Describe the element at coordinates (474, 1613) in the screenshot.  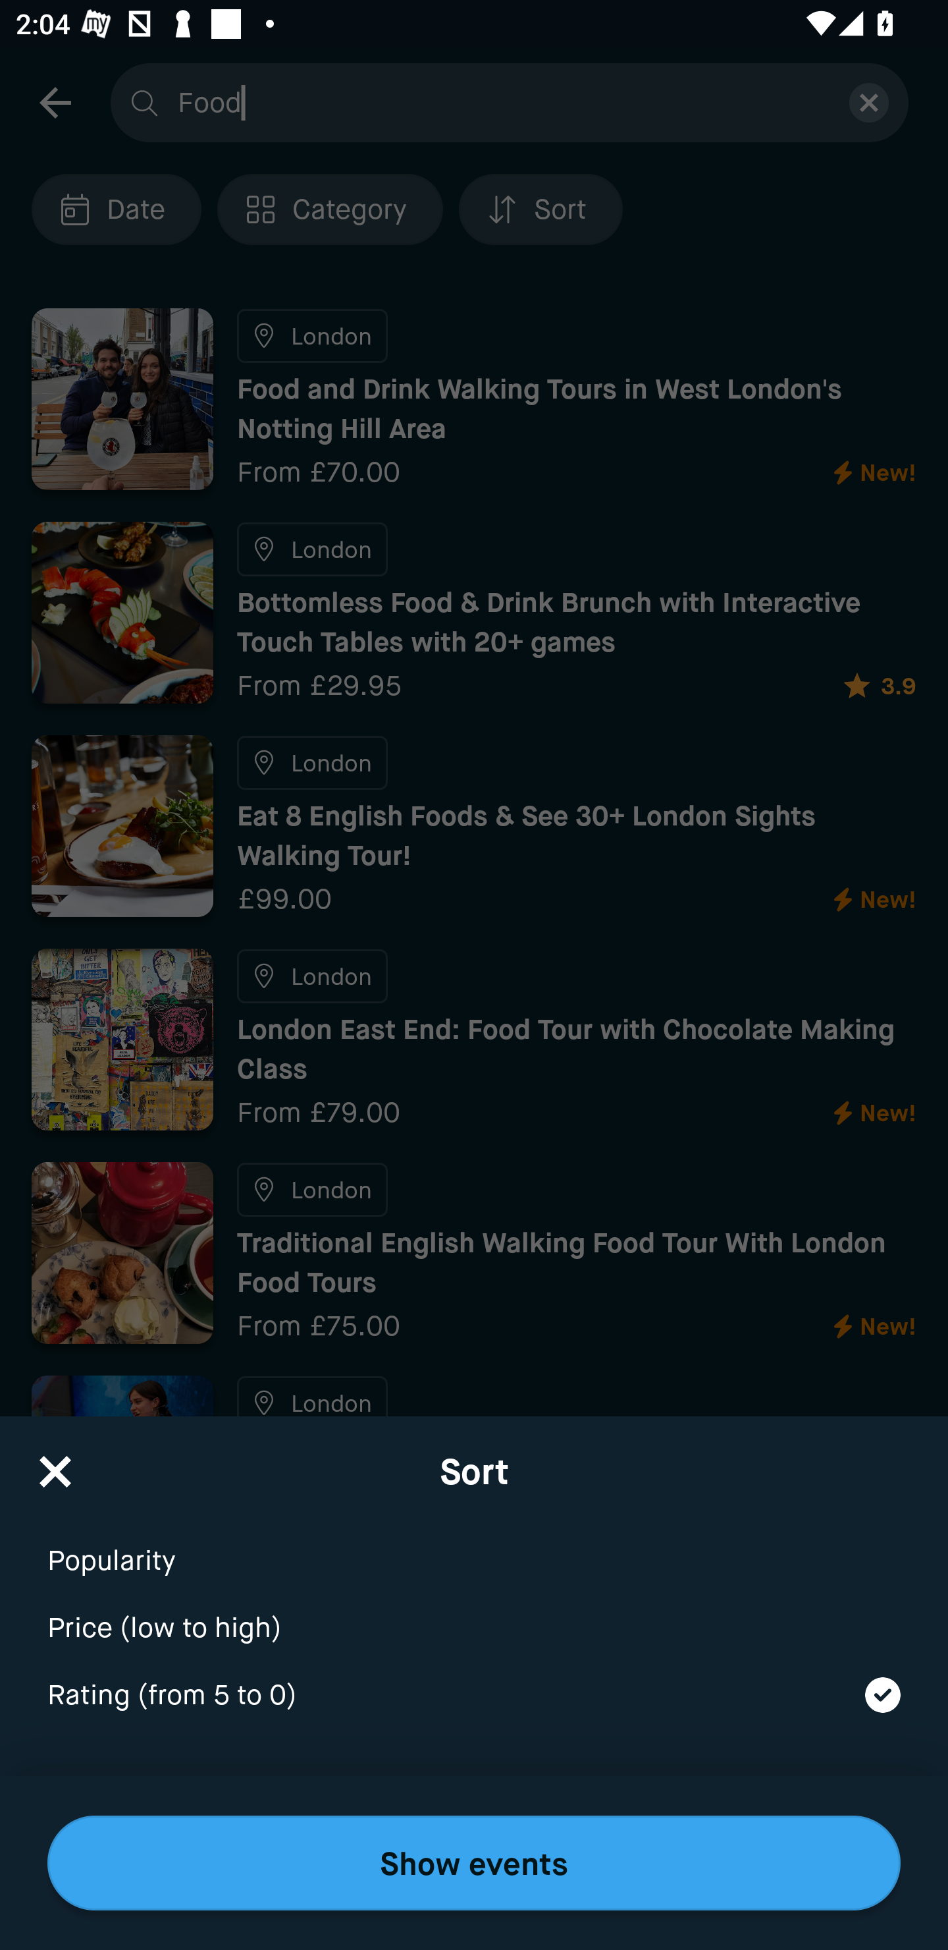
I see `Price (low to high)` at that location.